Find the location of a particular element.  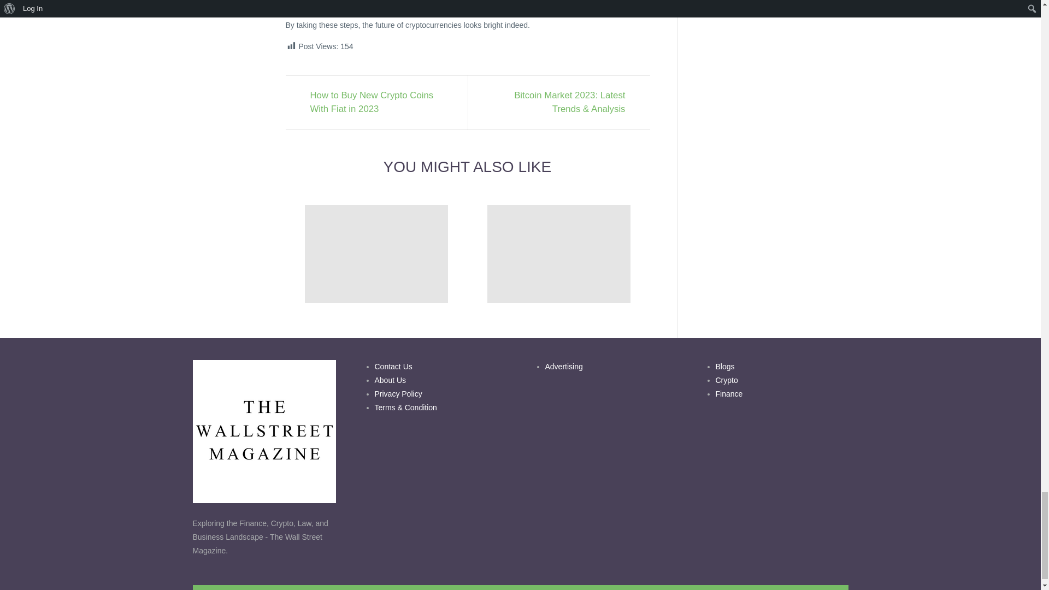

Previous is located at coordinates (373, 103).